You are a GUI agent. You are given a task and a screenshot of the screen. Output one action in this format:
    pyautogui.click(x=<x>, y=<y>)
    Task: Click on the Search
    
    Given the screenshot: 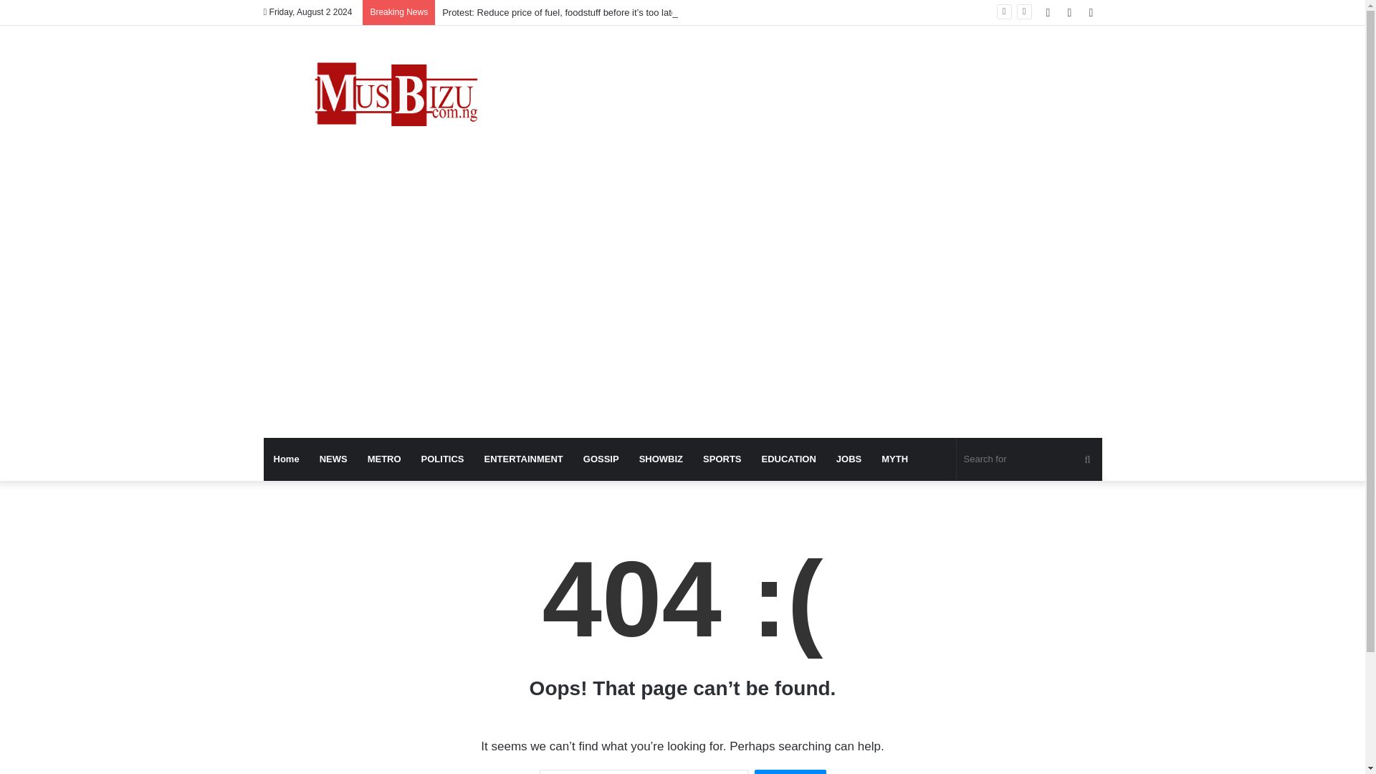 What is the action you would take?
    pyautogui.click(x=790, y=771)
    